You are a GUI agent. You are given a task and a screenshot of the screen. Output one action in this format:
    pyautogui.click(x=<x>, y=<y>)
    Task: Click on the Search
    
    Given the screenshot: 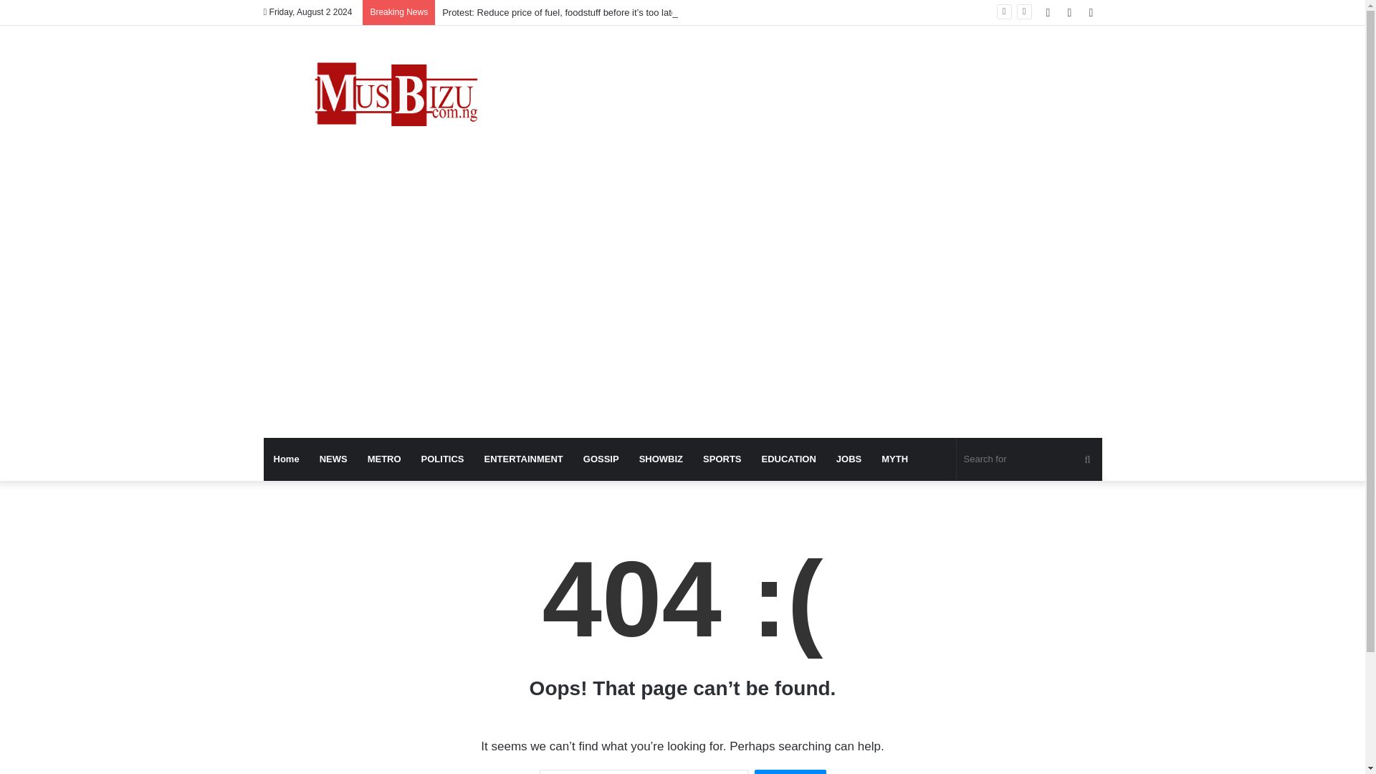 What is the action you would take?
    pyautogui.click(x=790, y=771)
    